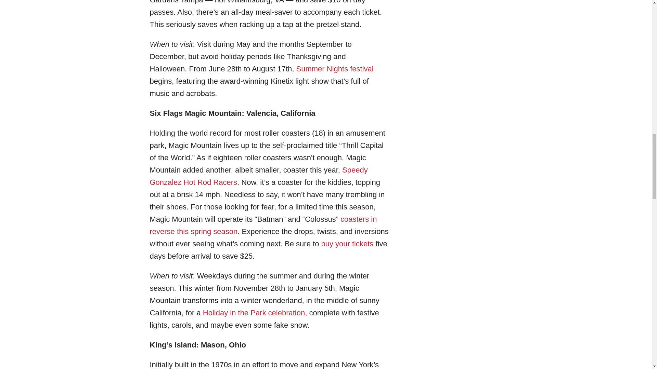 The width and height of the screenshot is (657, 369). What do you see at coordinates (347, 243) in the screenshot?
I see `buy your tickets` at bounding box center [347, 243].